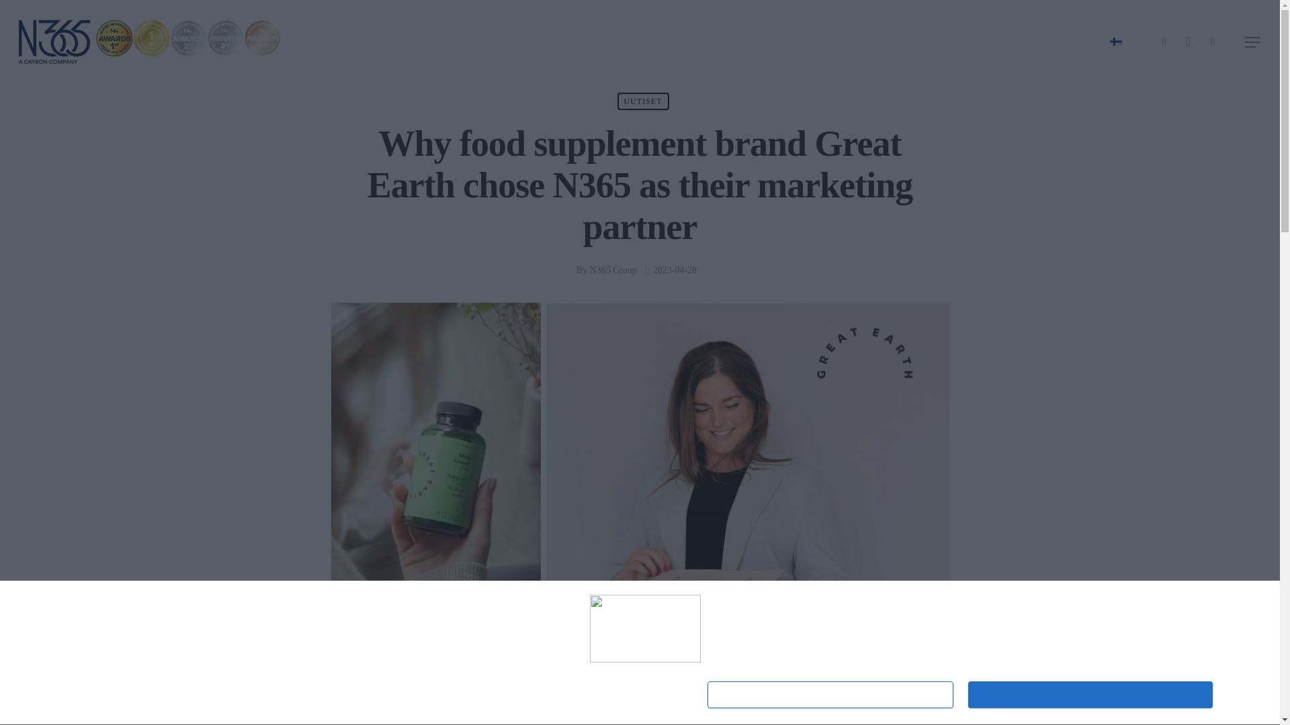 Image resolution: width=1290 pixels, height=725 pixels. I want to click on Finnish, so click(1115, 42).